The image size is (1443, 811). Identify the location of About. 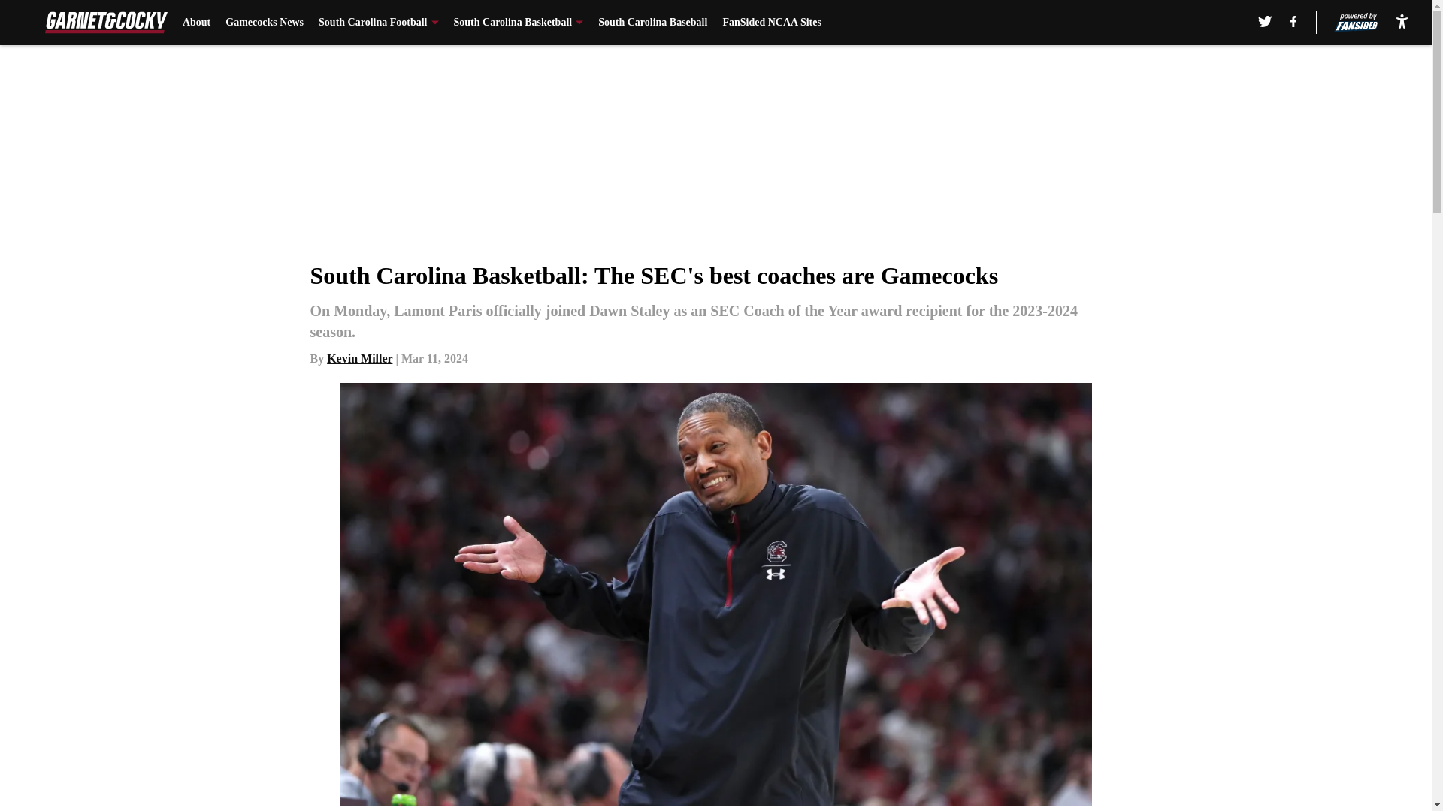
(197, 23).